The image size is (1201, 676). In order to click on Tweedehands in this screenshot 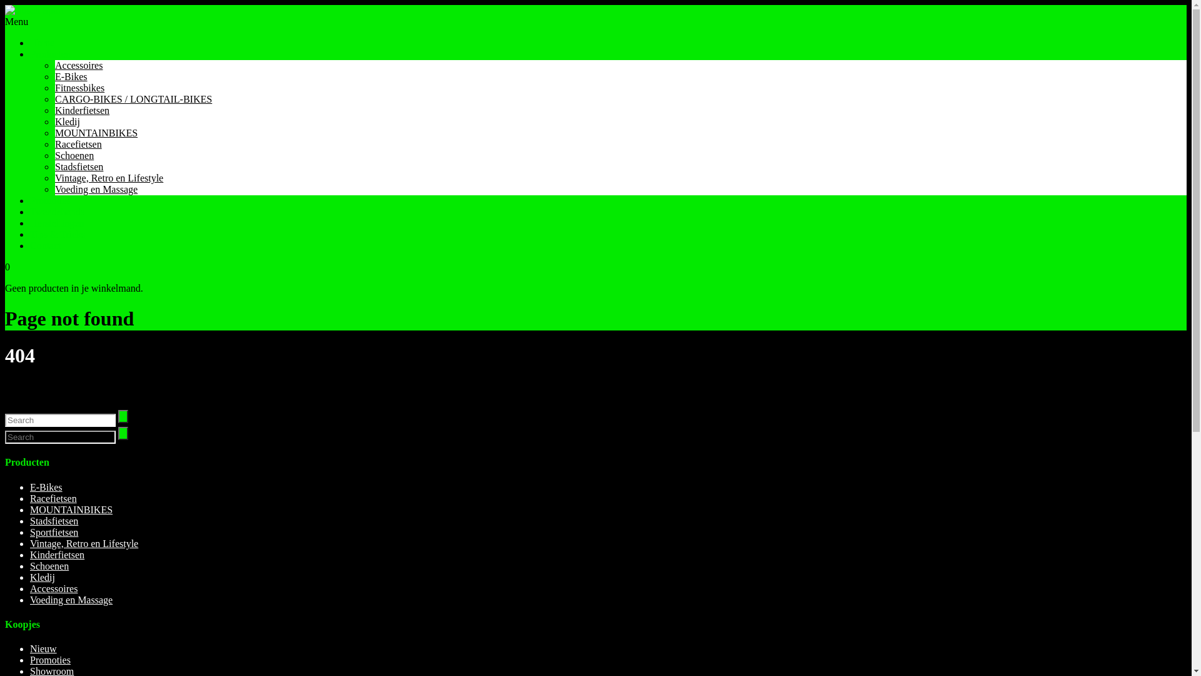, I will do `click(58, 212)`.